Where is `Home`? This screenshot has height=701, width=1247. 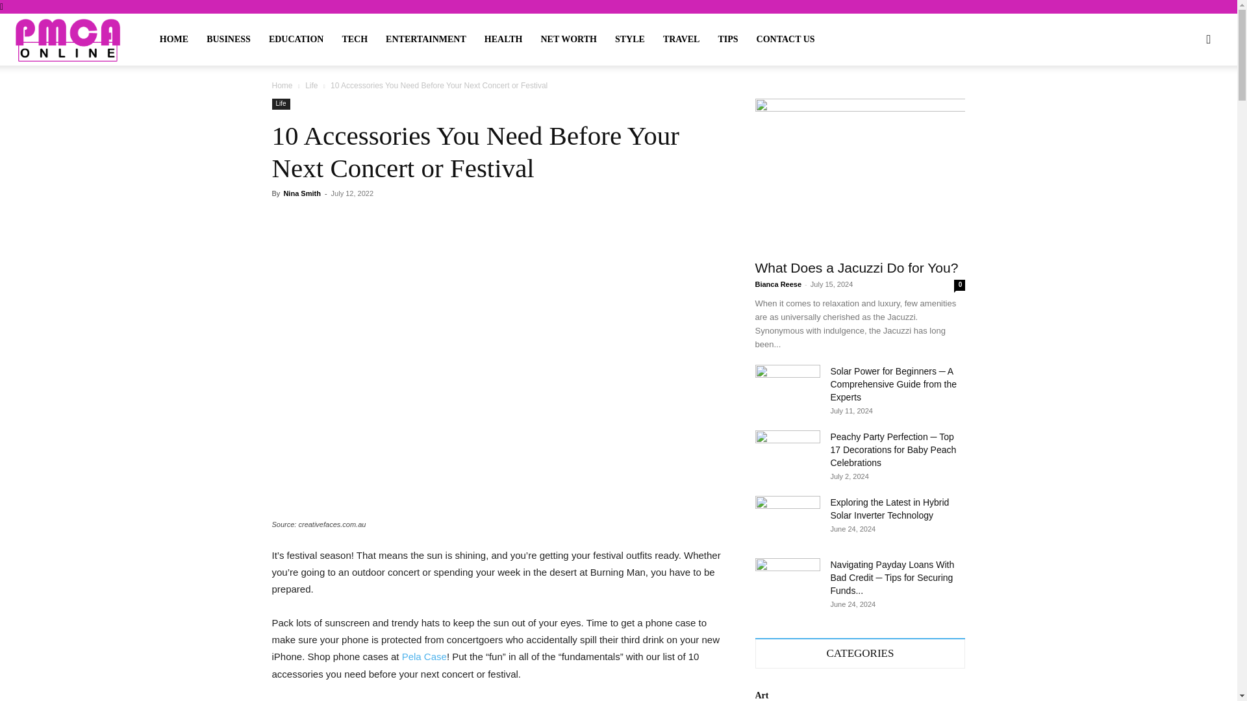
Home is located at coordinates (282, 86).